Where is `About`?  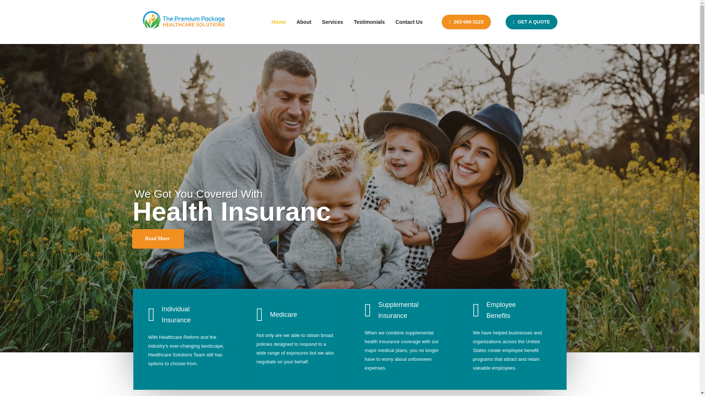
About is located at coordinates (303, 22).